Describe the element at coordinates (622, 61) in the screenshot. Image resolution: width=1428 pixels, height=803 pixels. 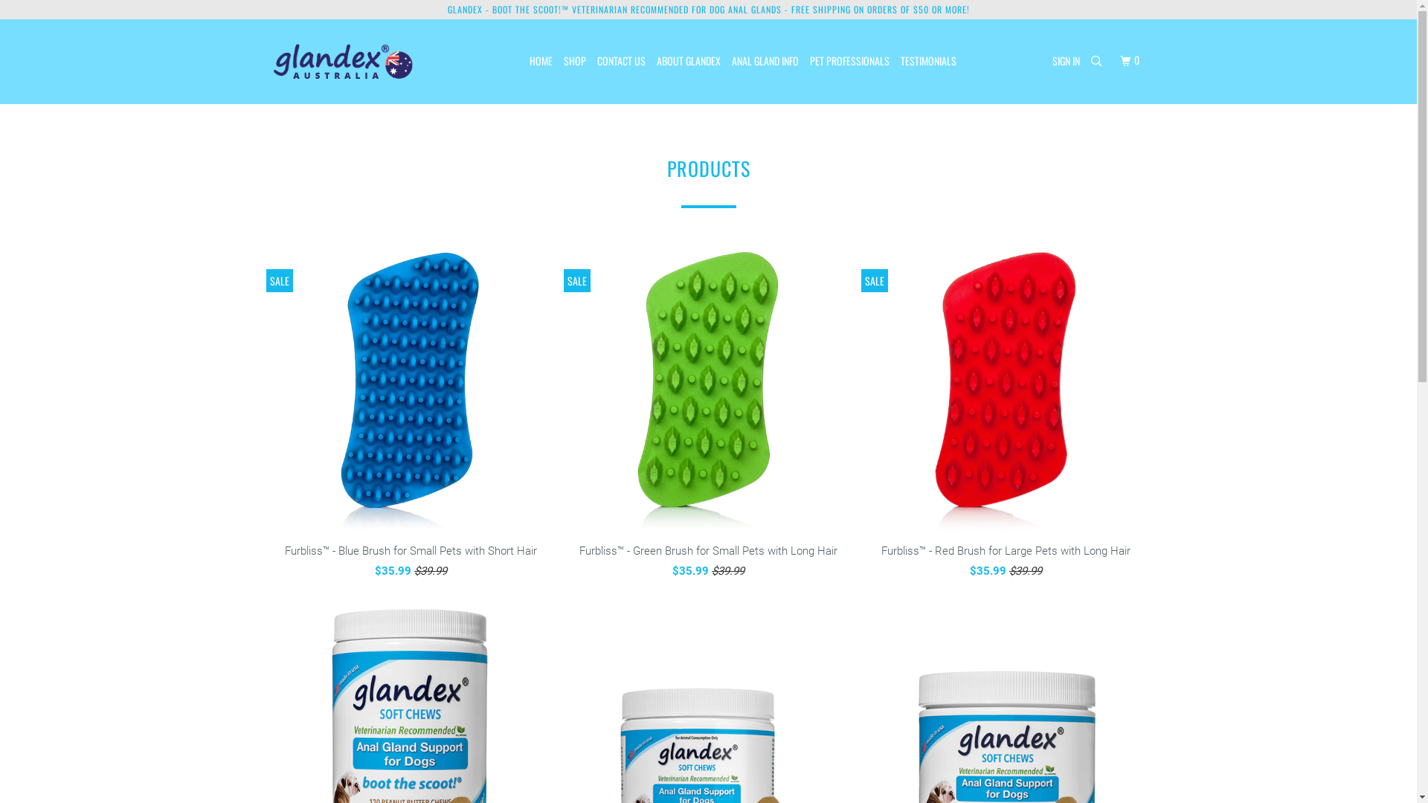
I see `CONTACT US` at that location.